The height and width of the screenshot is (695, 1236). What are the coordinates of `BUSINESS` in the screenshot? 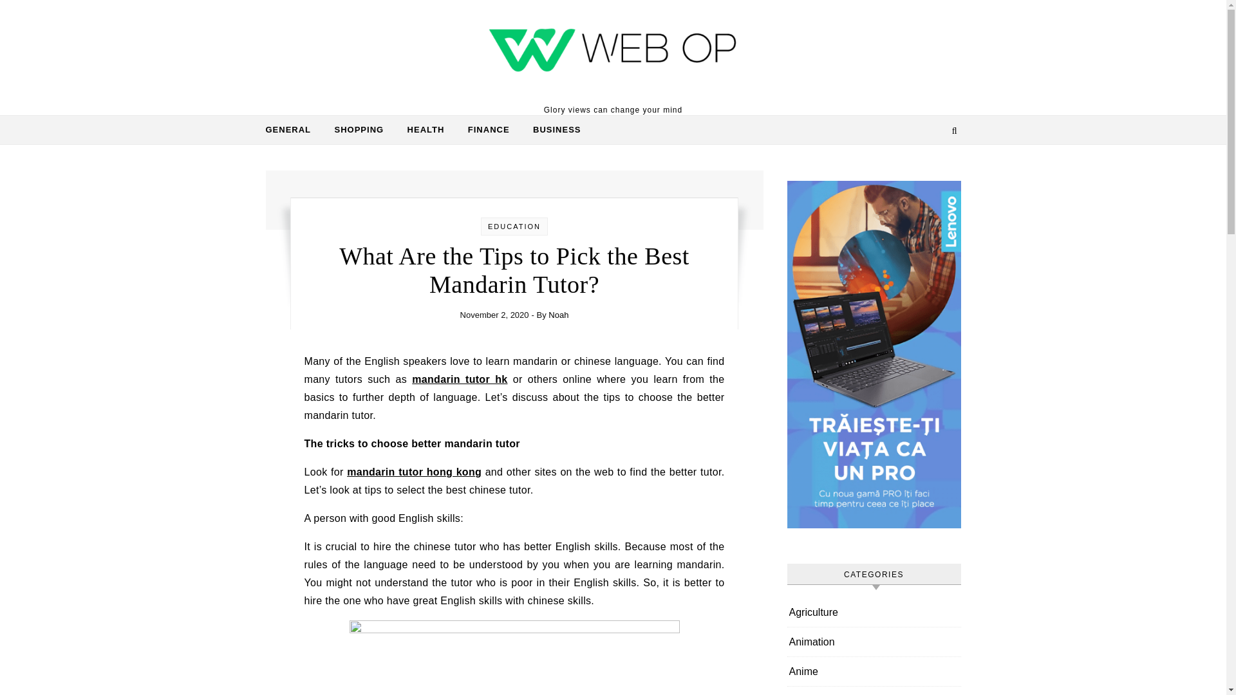 It's located at (552, 130).